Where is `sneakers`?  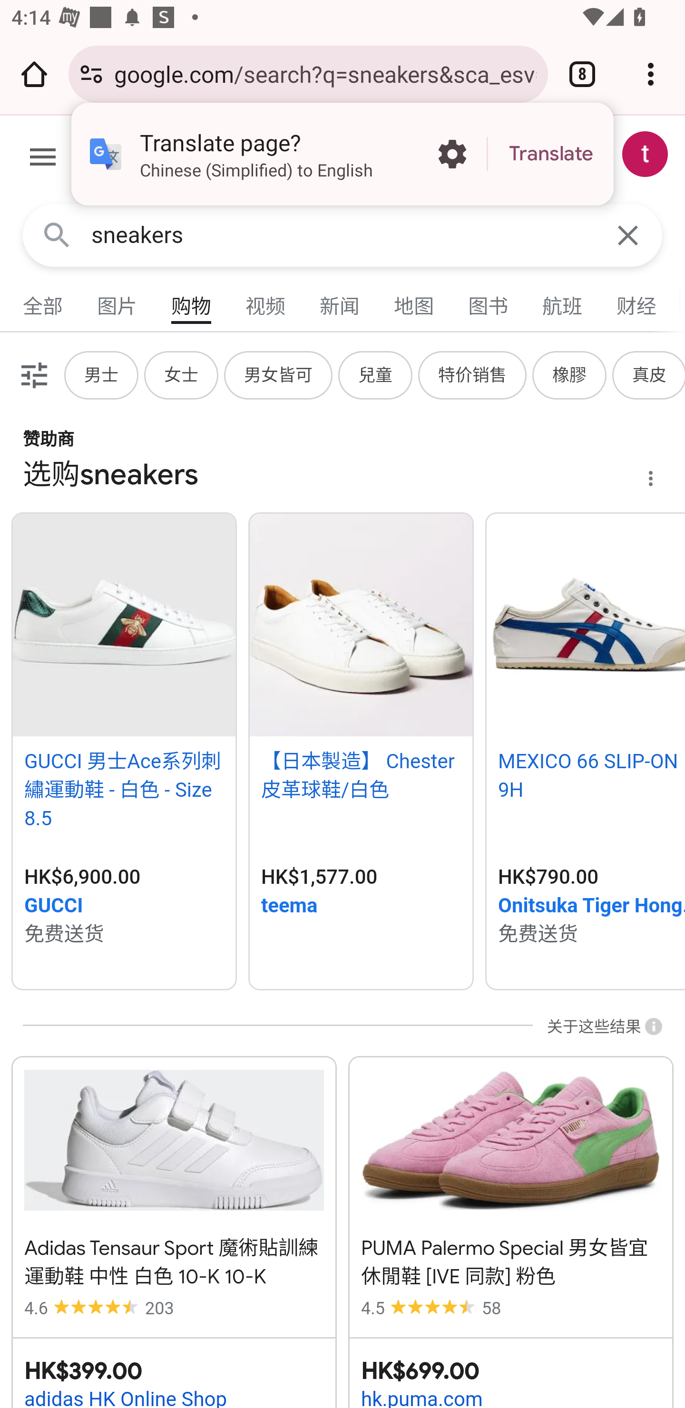 sneakers is located at coordinates (342, 235).